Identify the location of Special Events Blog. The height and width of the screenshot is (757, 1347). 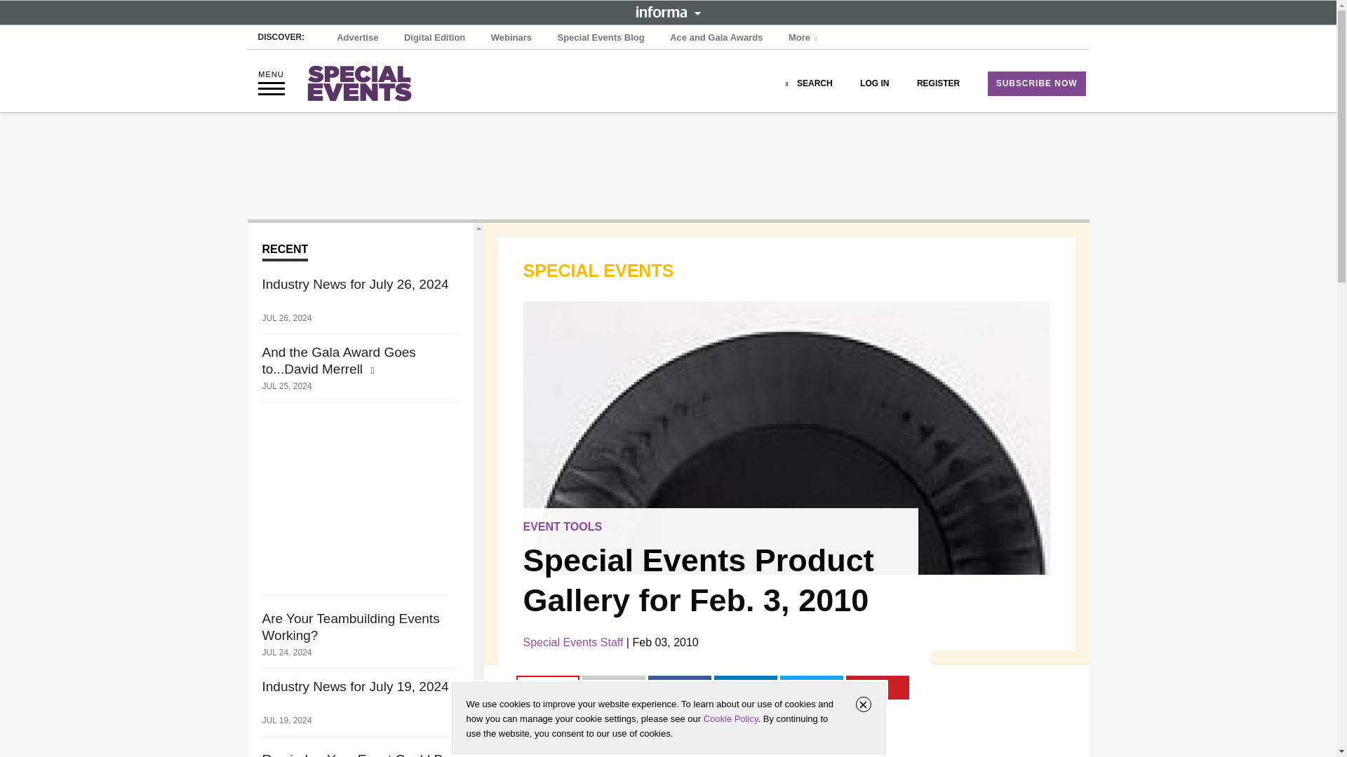
(600, 38).